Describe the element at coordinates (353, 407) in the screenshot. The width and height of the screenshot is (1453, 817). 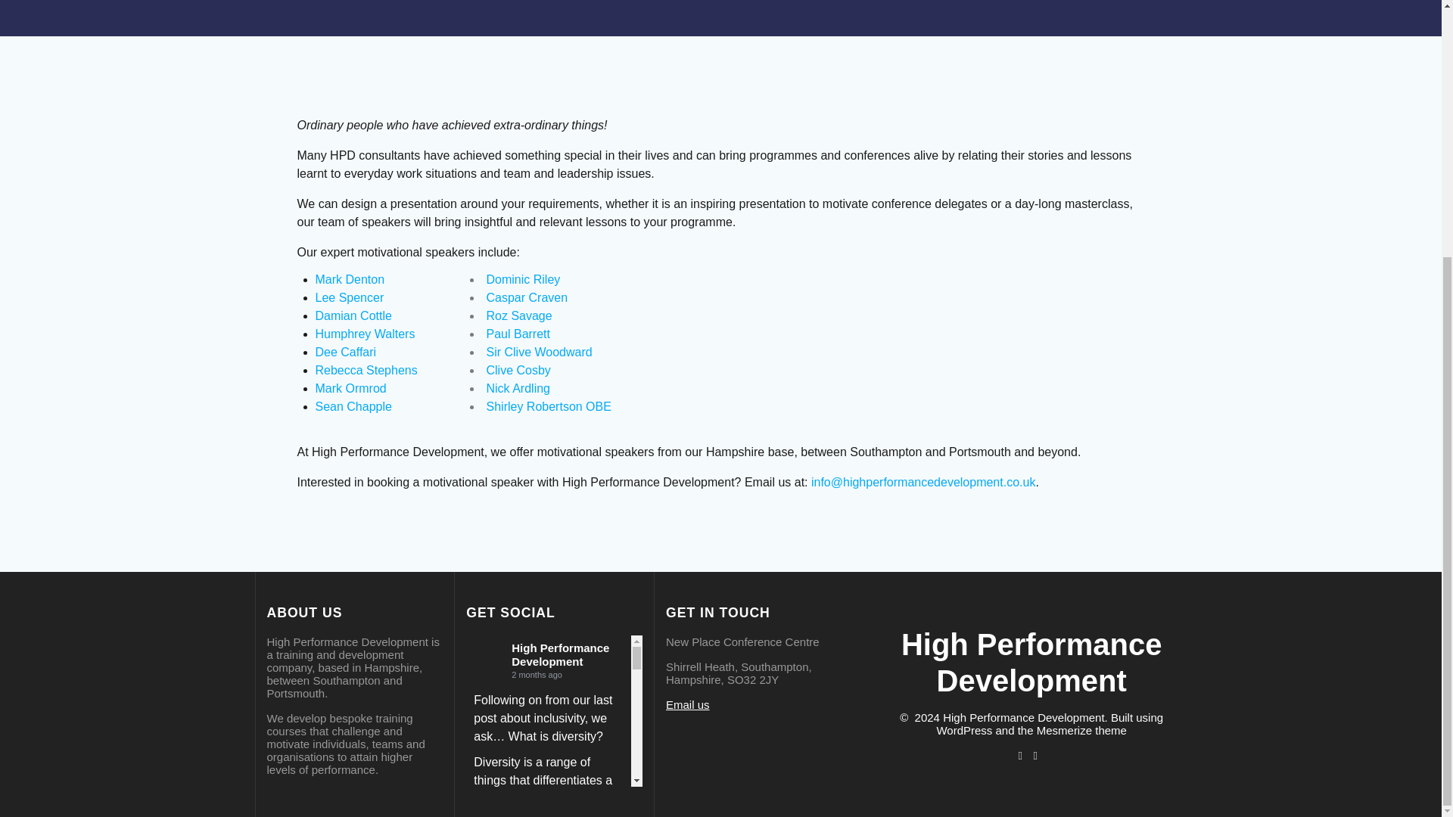
I see `Sean Chapple` at that location.